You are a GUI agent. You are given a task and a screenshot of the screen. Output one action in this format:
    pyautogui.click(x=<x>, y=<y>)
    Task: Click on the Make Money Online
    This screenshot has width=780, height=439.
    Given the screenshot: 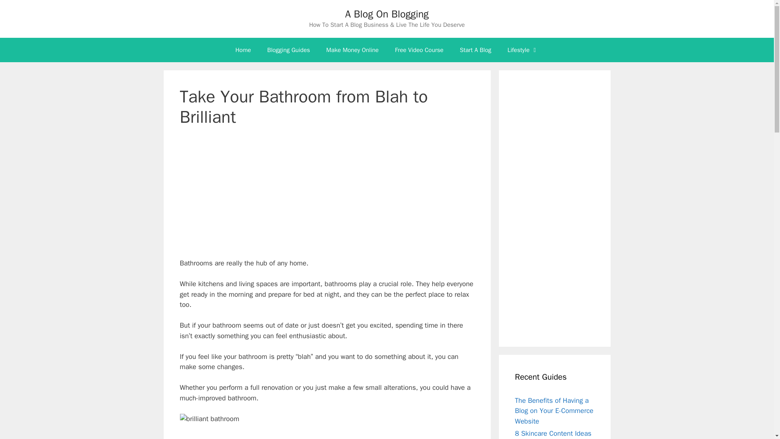 What is the action you would take?
    pyautogui.click(x=353, y=50)
    